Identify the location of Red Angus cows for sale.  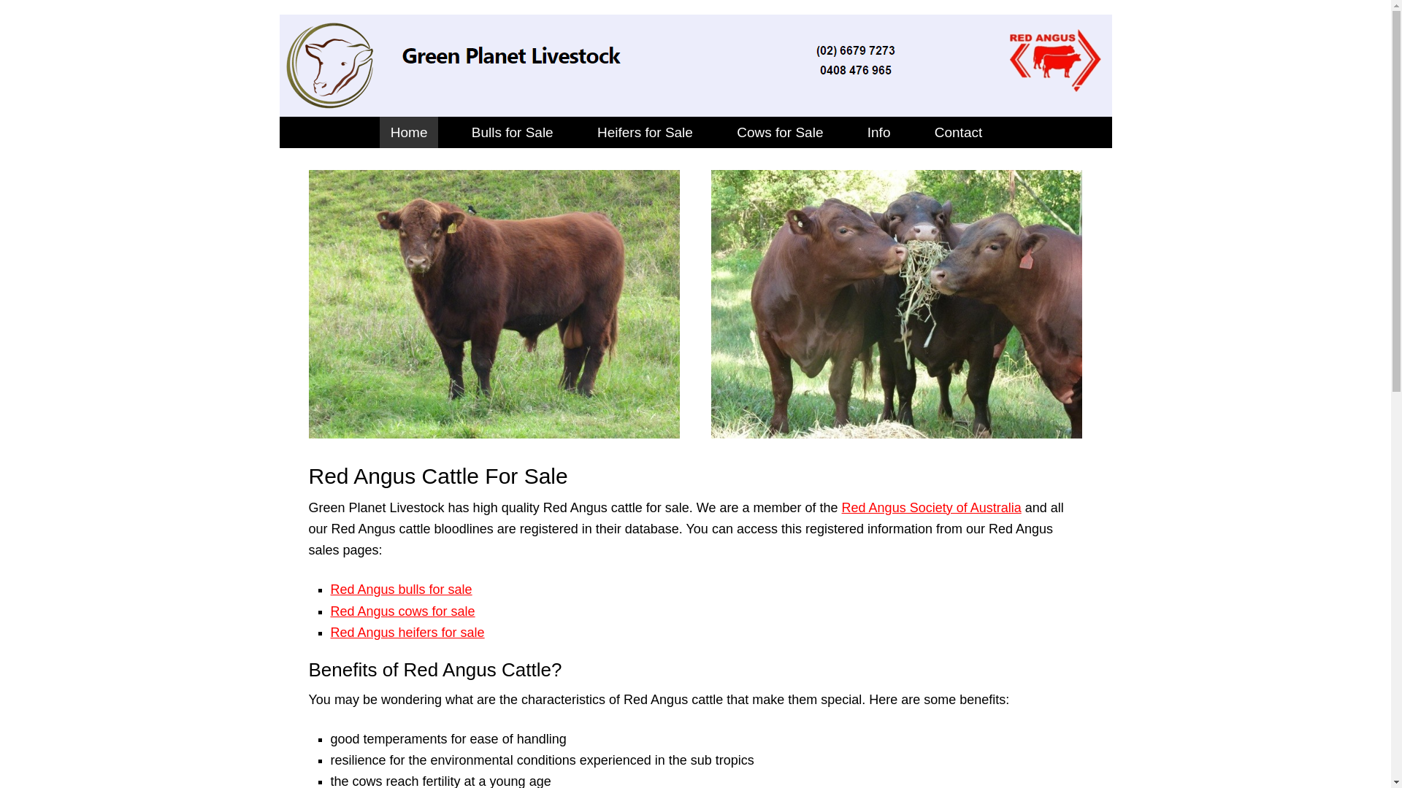
(402, 611).